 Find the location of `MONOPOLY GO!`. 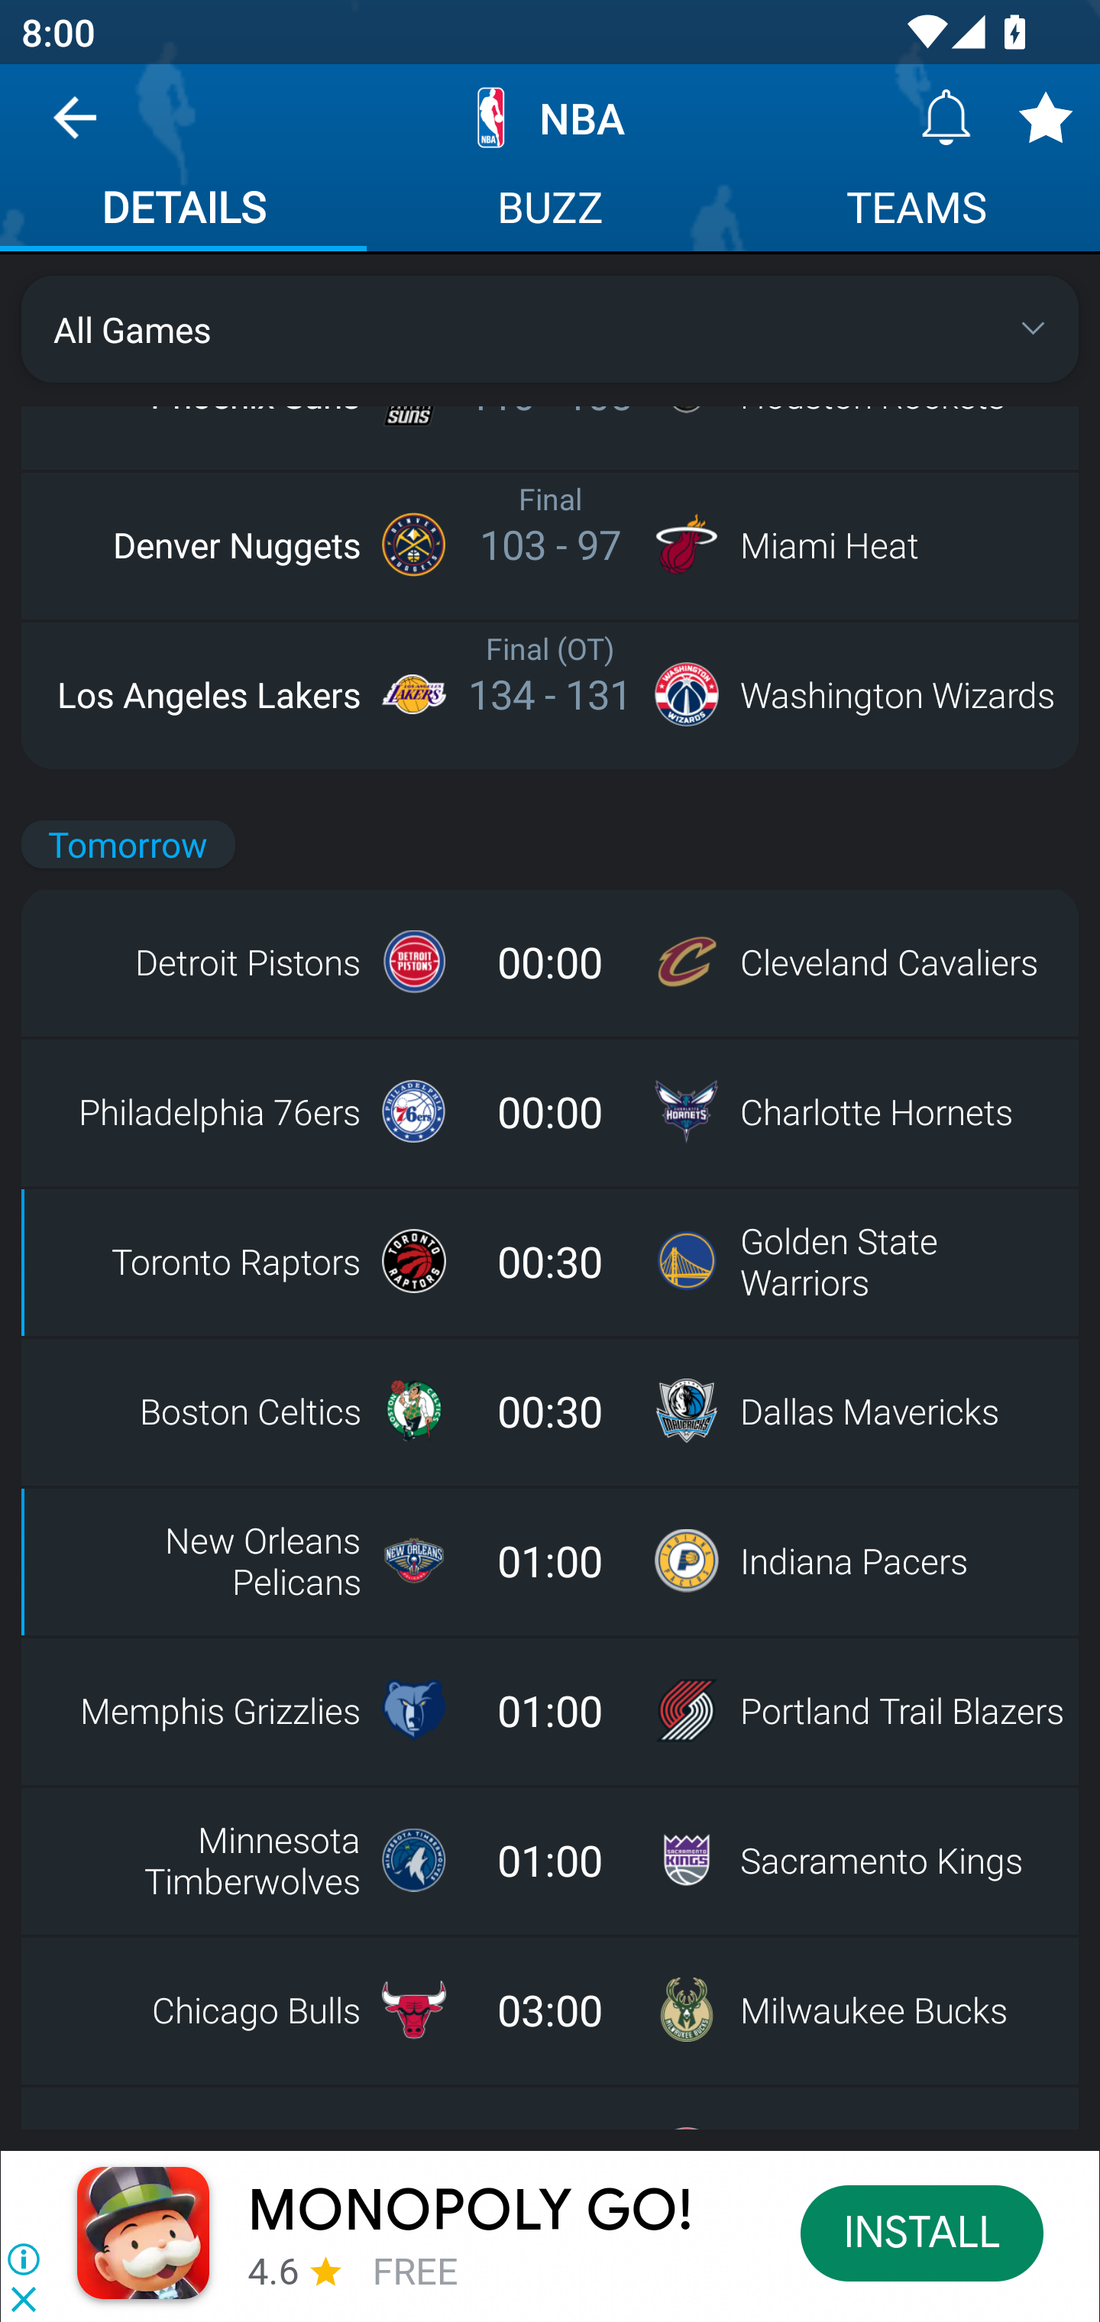

MONOPOLY GO! is located at coordinates (471, 2211).